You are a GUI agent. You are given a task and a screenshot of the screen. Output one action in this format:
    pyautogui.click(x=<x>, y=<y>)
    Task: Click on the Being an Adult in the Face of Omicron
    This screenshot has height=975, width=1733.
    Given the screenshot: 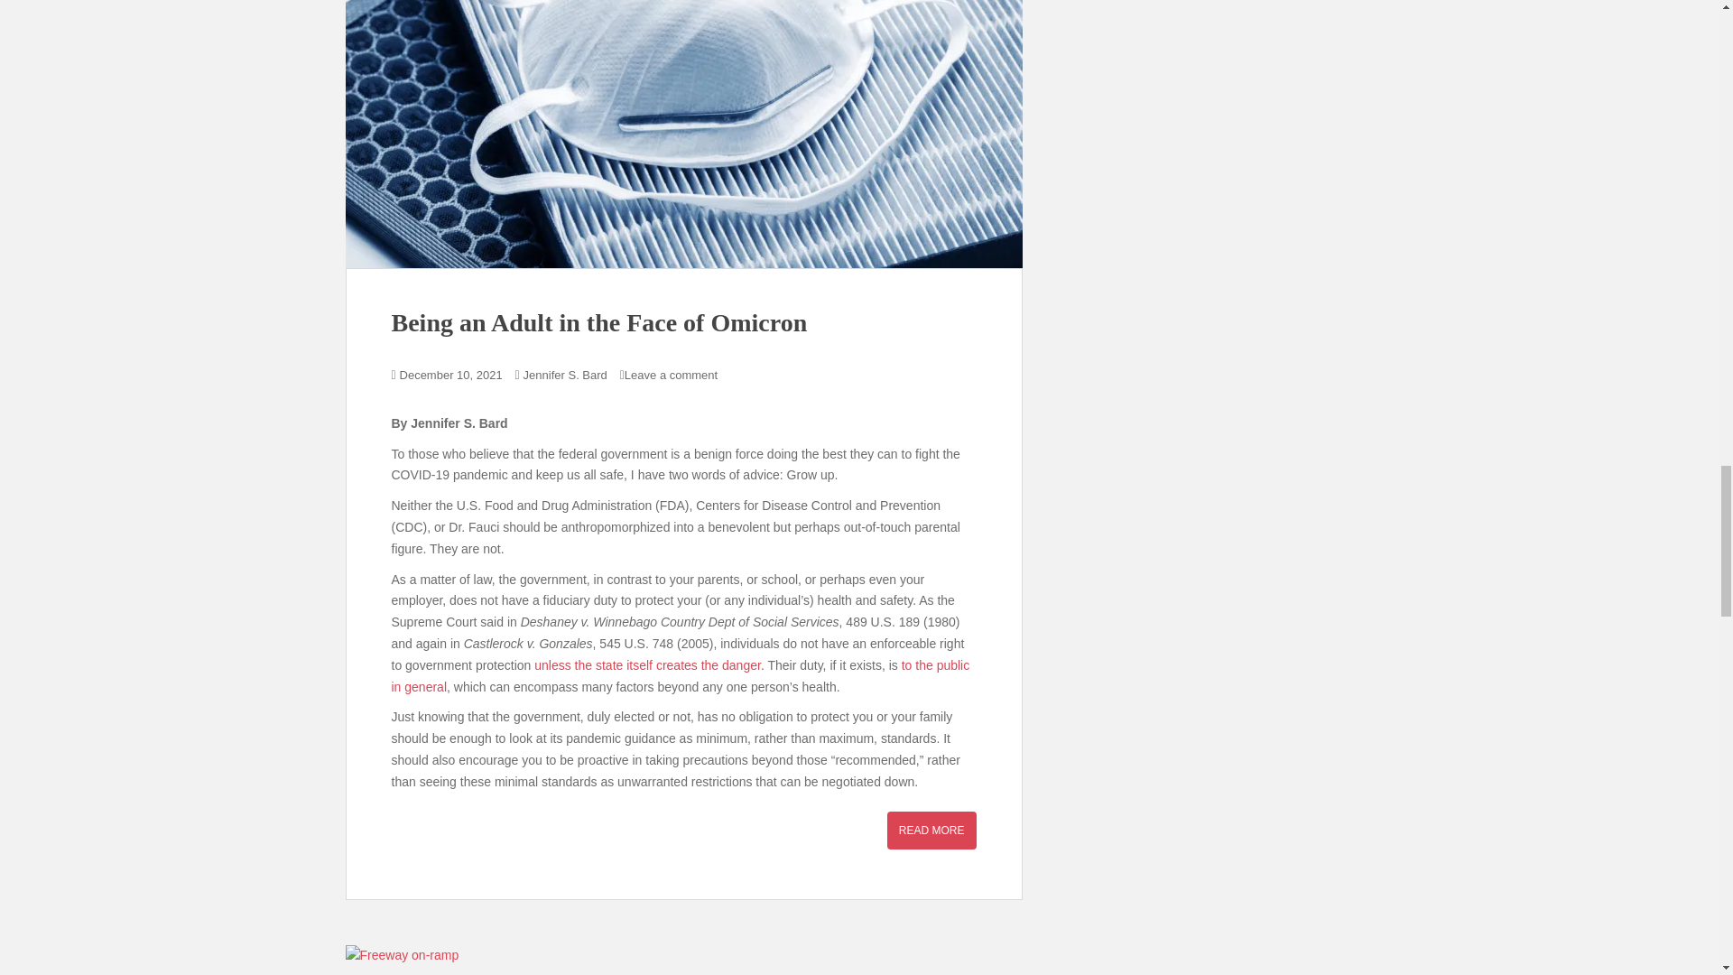 What is the action you would take?
    pyautogui.click(x=599, y=322)
    